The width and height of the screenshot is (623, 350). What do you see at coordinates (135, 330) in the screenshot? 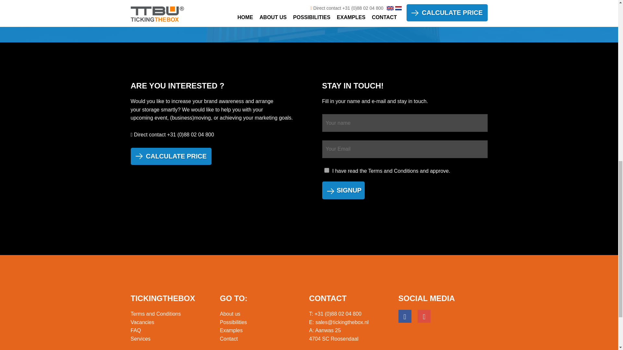
I see `FAQ` at bounding box center [135, 330].